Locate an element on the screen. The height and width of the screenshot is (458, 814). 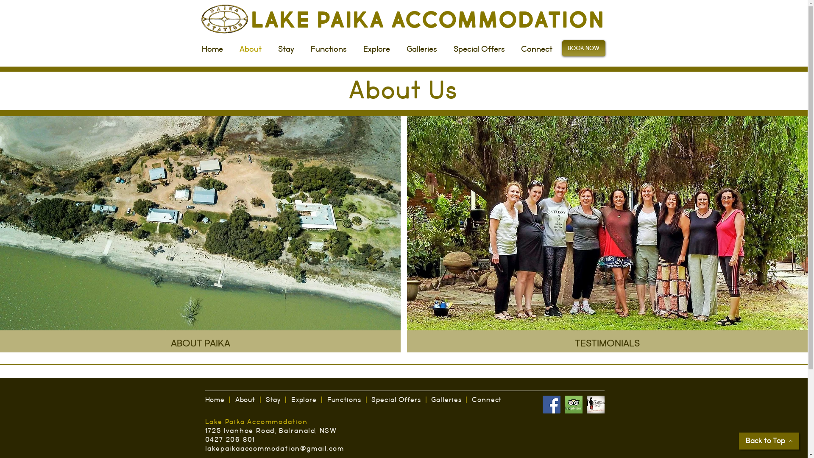
ABOUT PAIKA is located at coordinates (200, 234).